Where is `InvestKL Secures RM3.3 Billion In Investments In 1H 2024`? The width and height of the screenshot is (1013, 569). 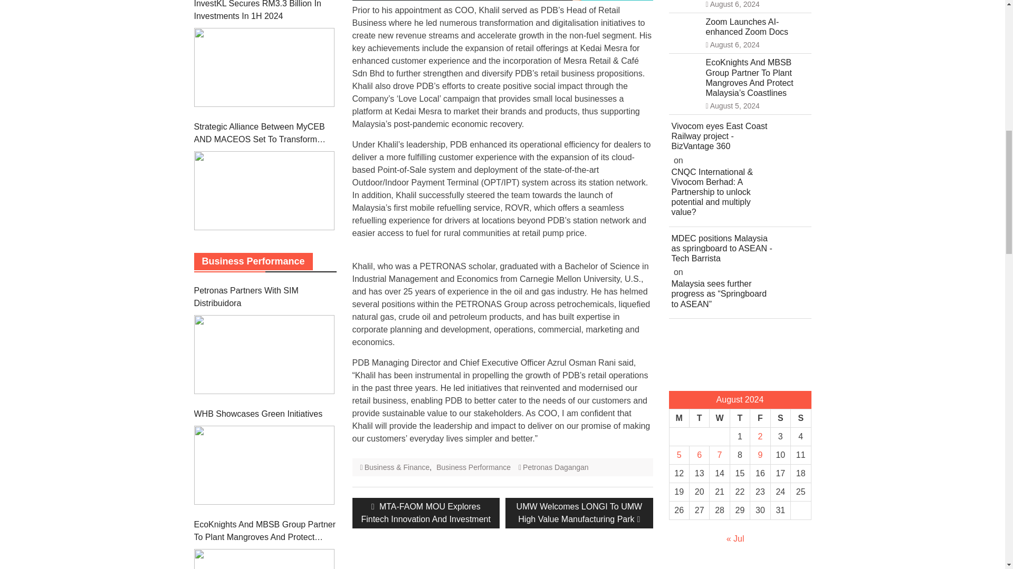
InvestKL Secures RM3.3 Billion In Investments In 1H 2024 is located at coordinates (264, 67).